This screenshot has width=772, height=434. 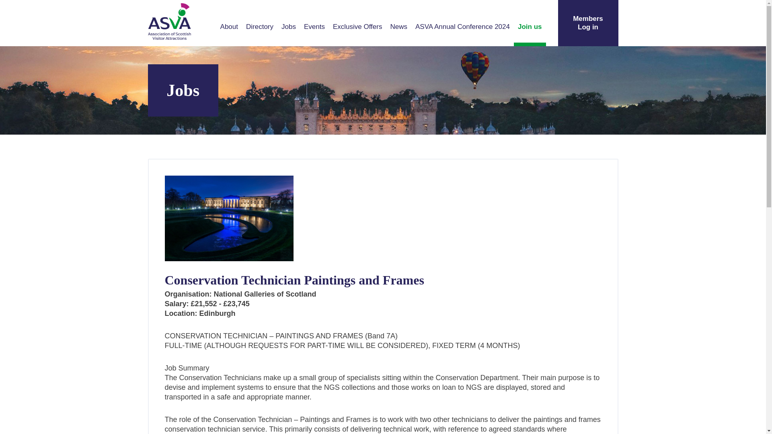 I want to click on Events, so click(x=314, y=27).